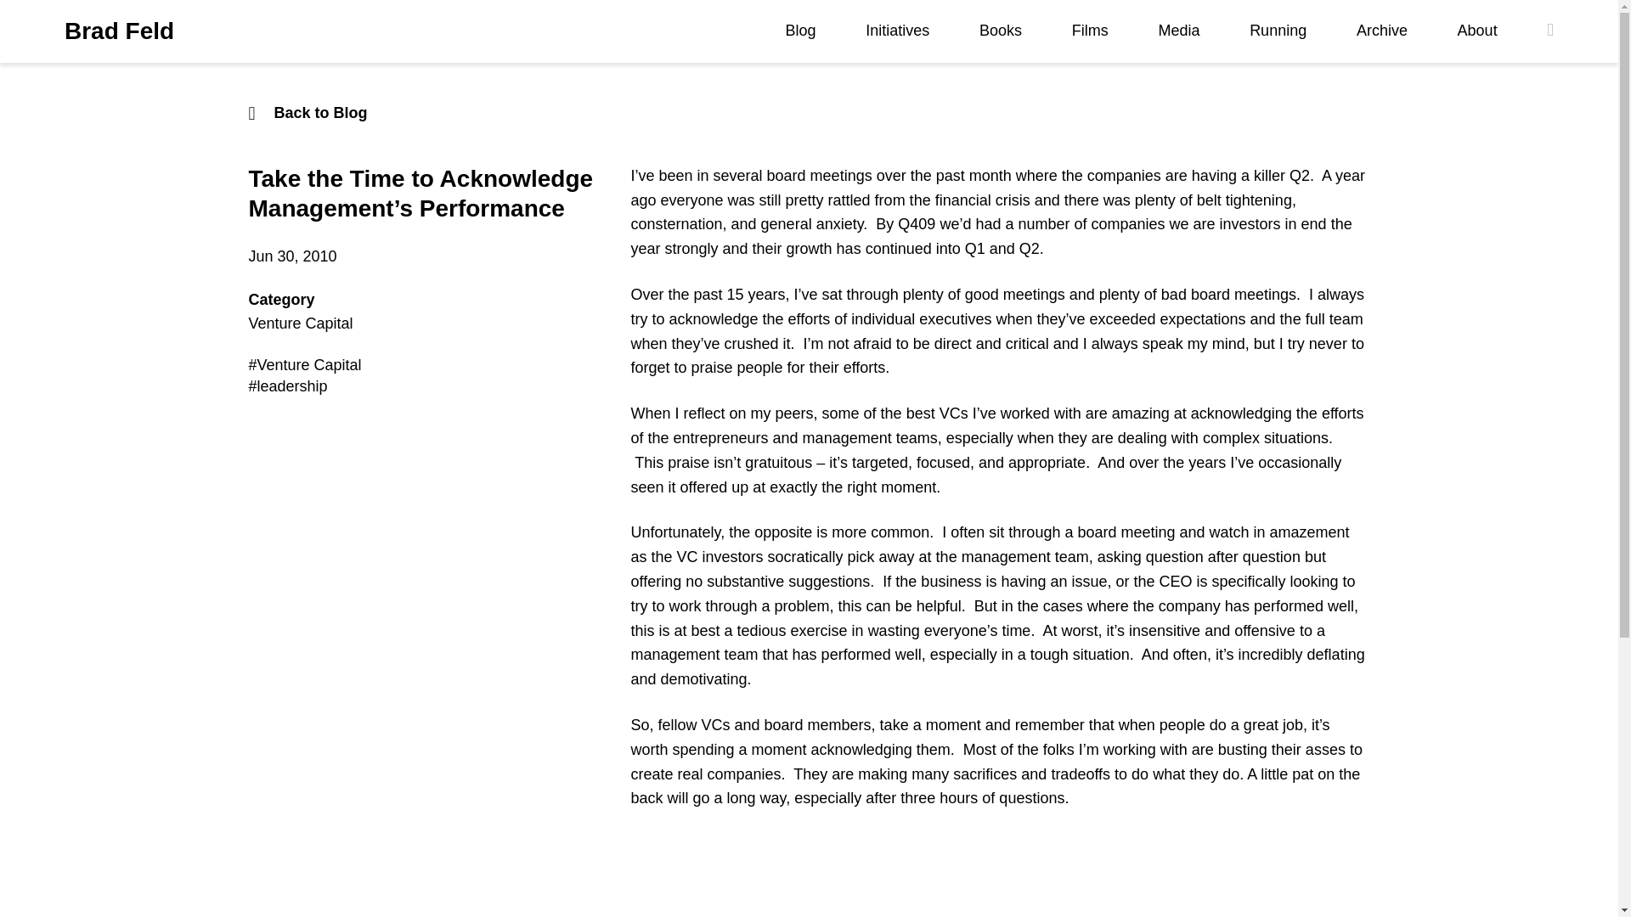  Describe the element at coordinates (1001, 31) in the screenshot. I see `Books` at that location.